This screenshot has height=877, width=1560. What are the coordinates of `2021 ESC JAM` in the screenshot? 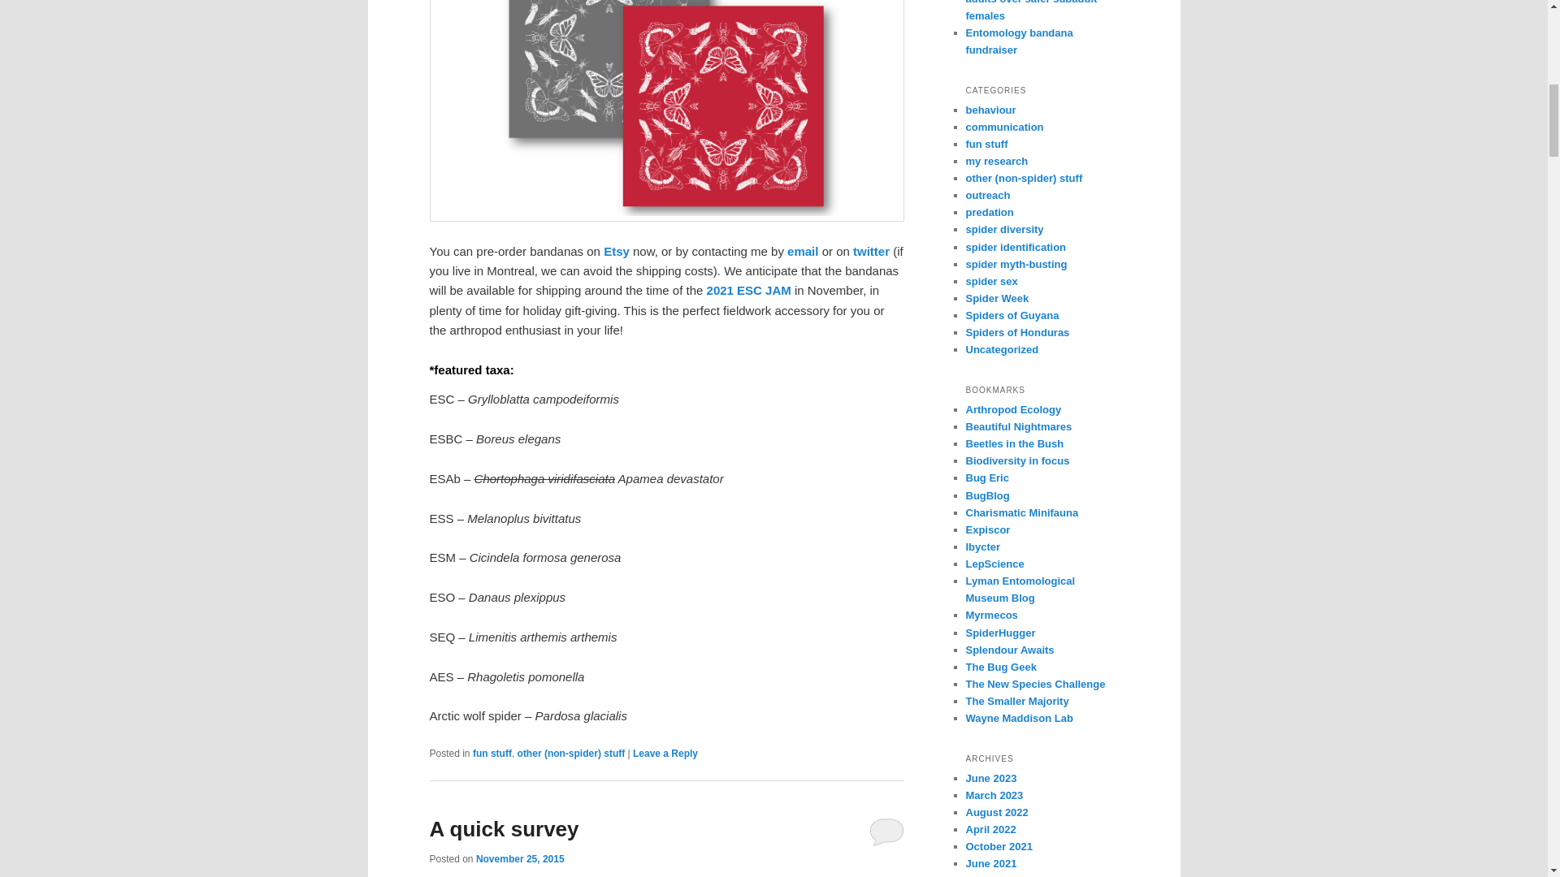 It's located at (748, 290).